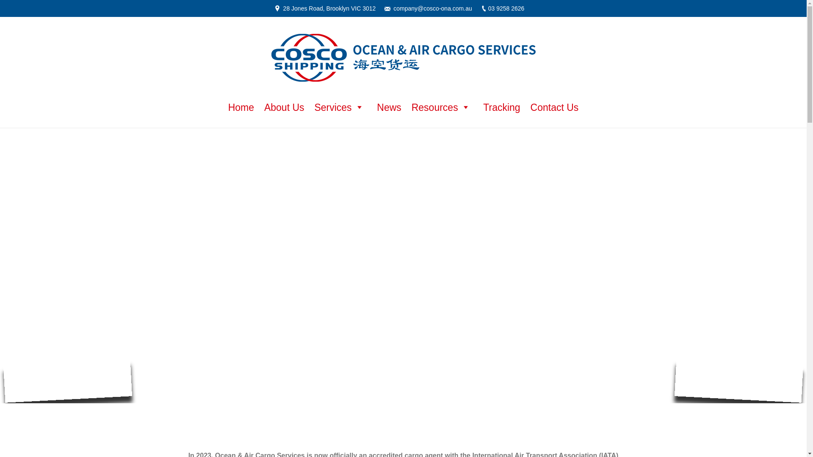  What do you see at coordinates (285, 107) in the screenshot?
I see `About Us` at bounding box center [285, 107].